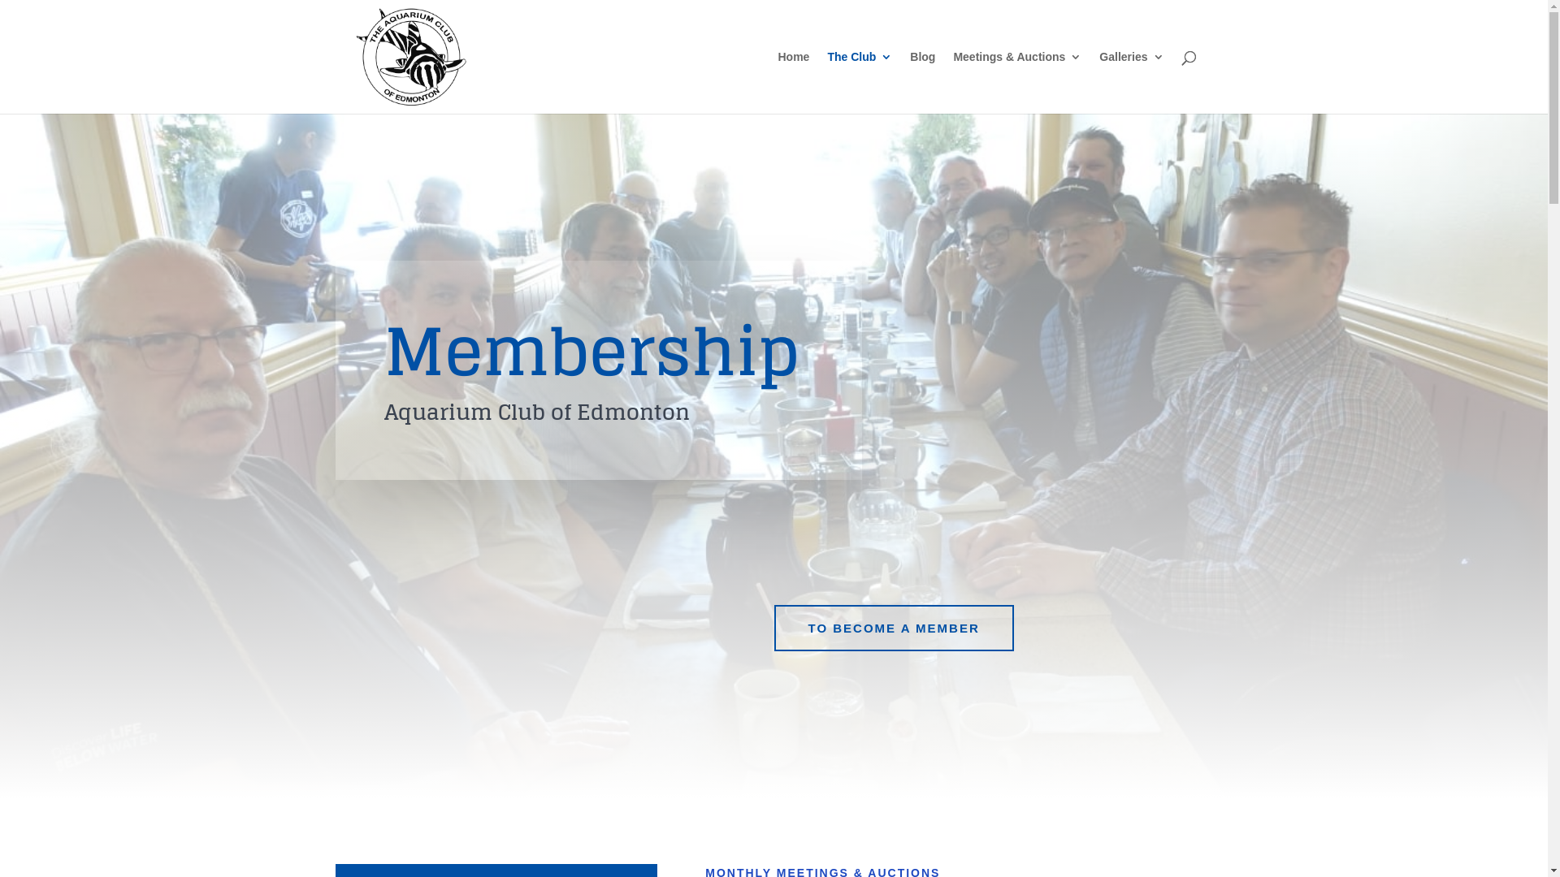 This screenshot has height=877, width=1560. I want to click on Home, so click(795, 83).